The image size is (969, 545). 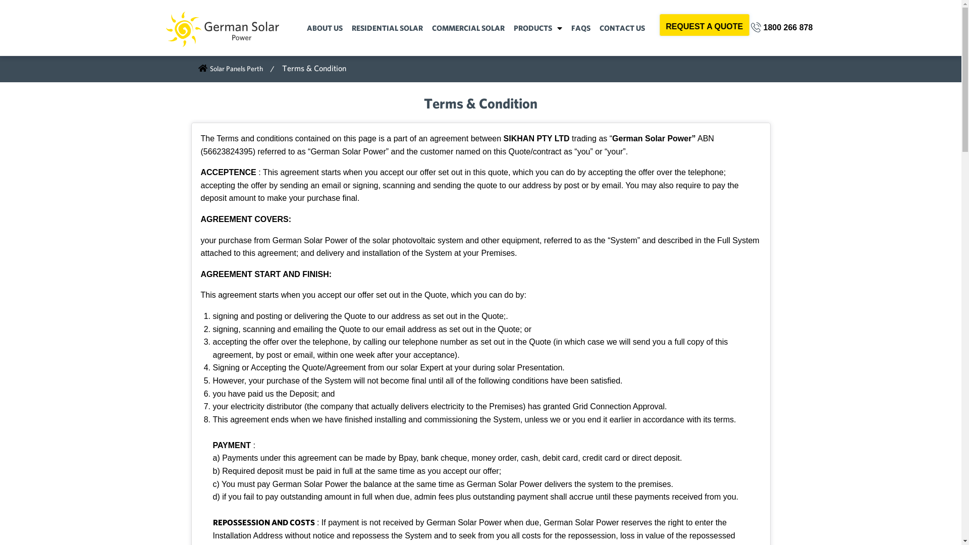 What do you see at coordinates (705, 25) in the screenshot?
I see `REQUEST A QUOTE` at bounding box center [705, 25].